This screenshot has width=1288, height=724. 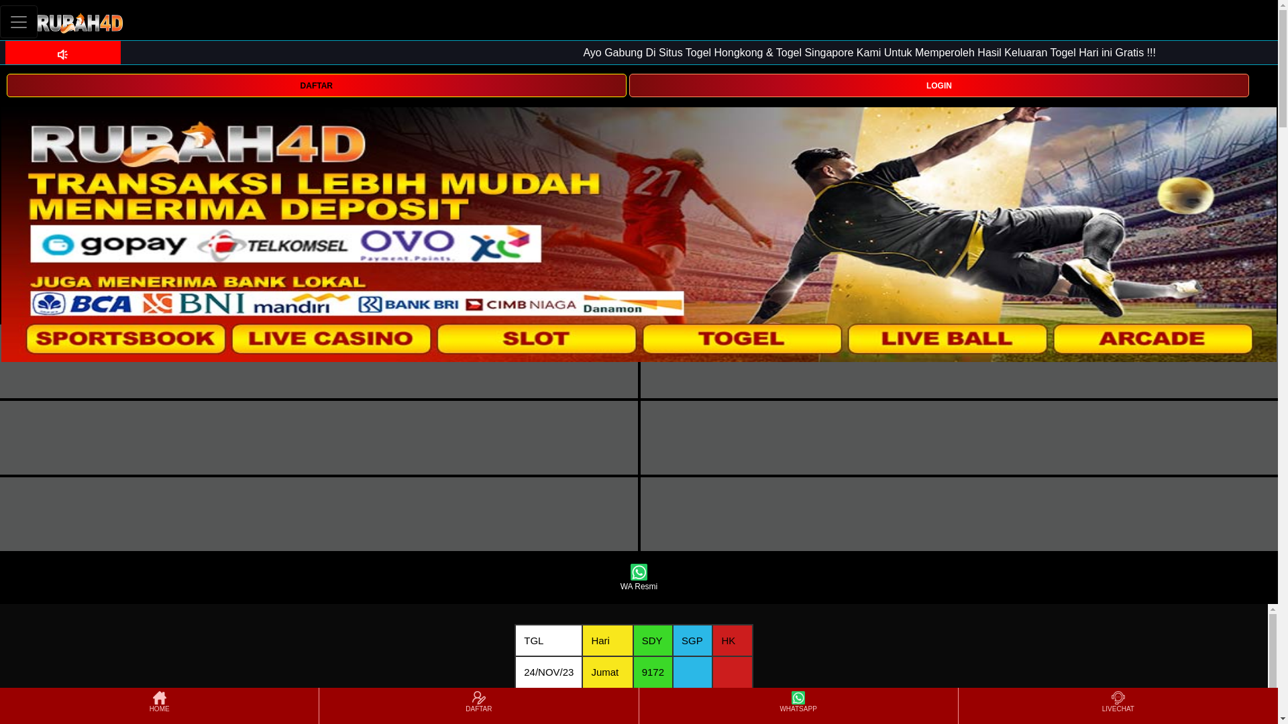 I want to click on DAFTAR, so click(x=479, y=706).